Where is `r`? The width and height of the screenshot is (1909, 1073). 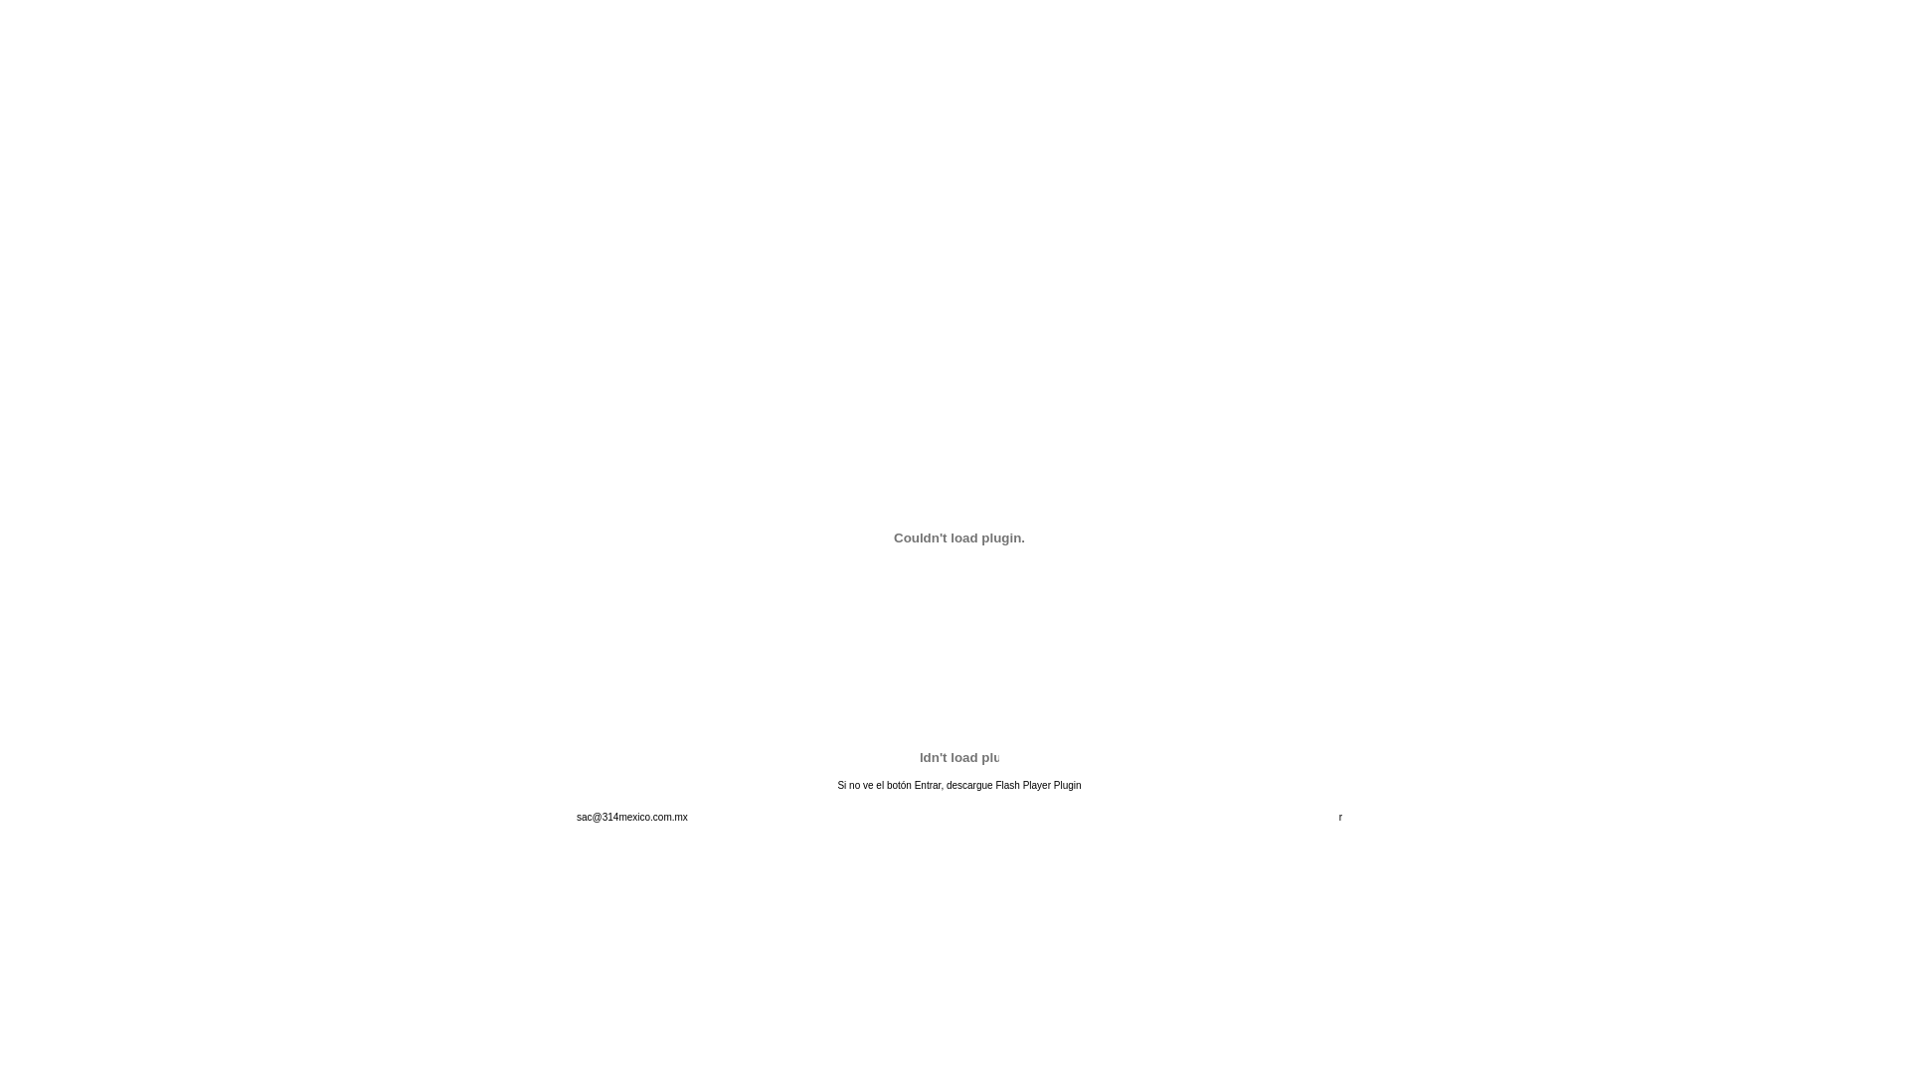 r is located at coordinates (1340, 817).